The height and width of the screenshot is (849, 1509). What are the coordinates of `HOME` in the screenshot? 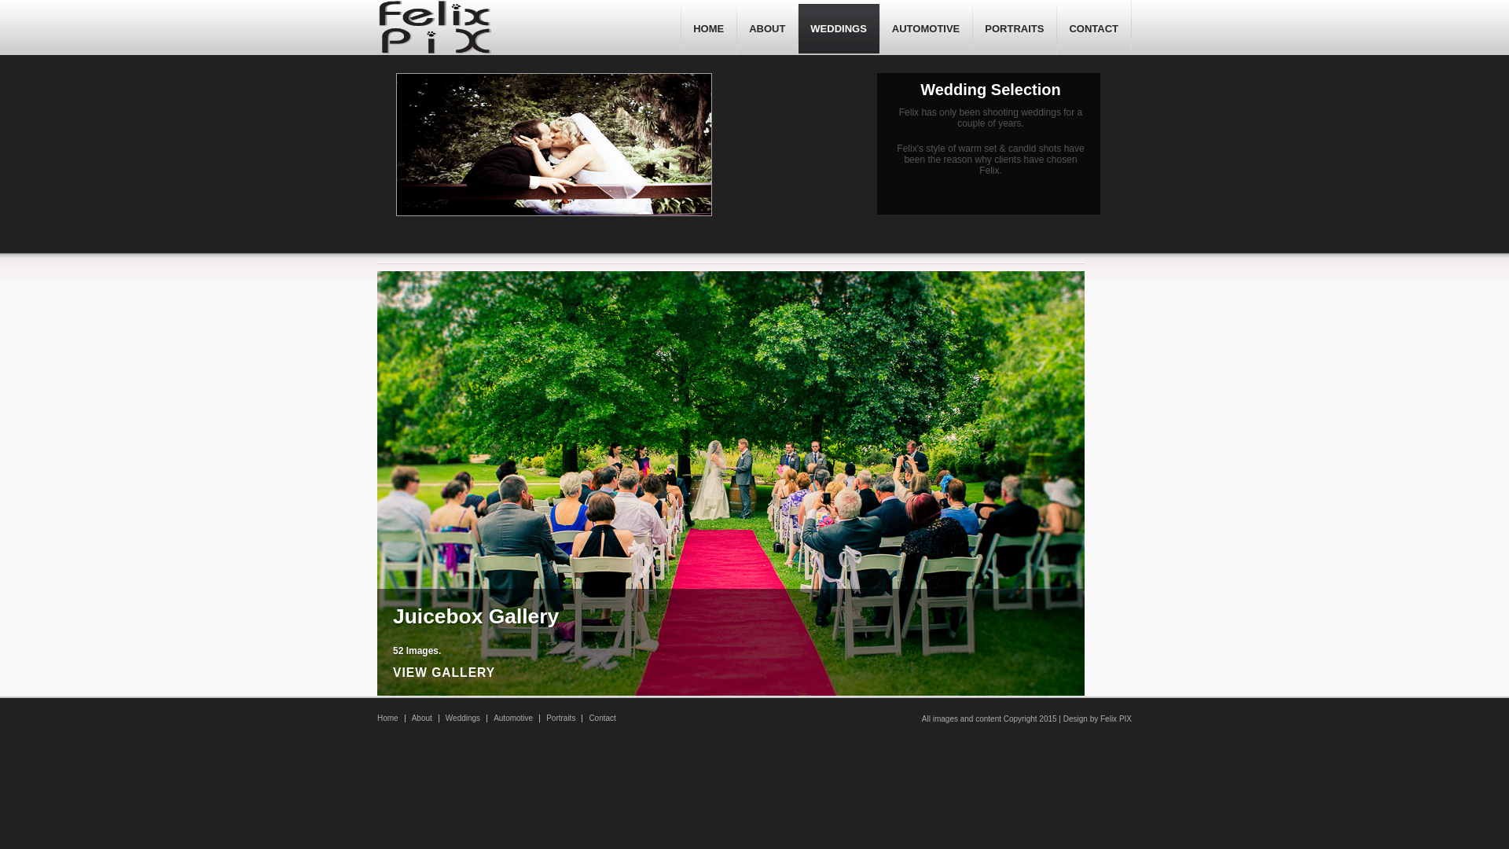 It's located at (709, 29).